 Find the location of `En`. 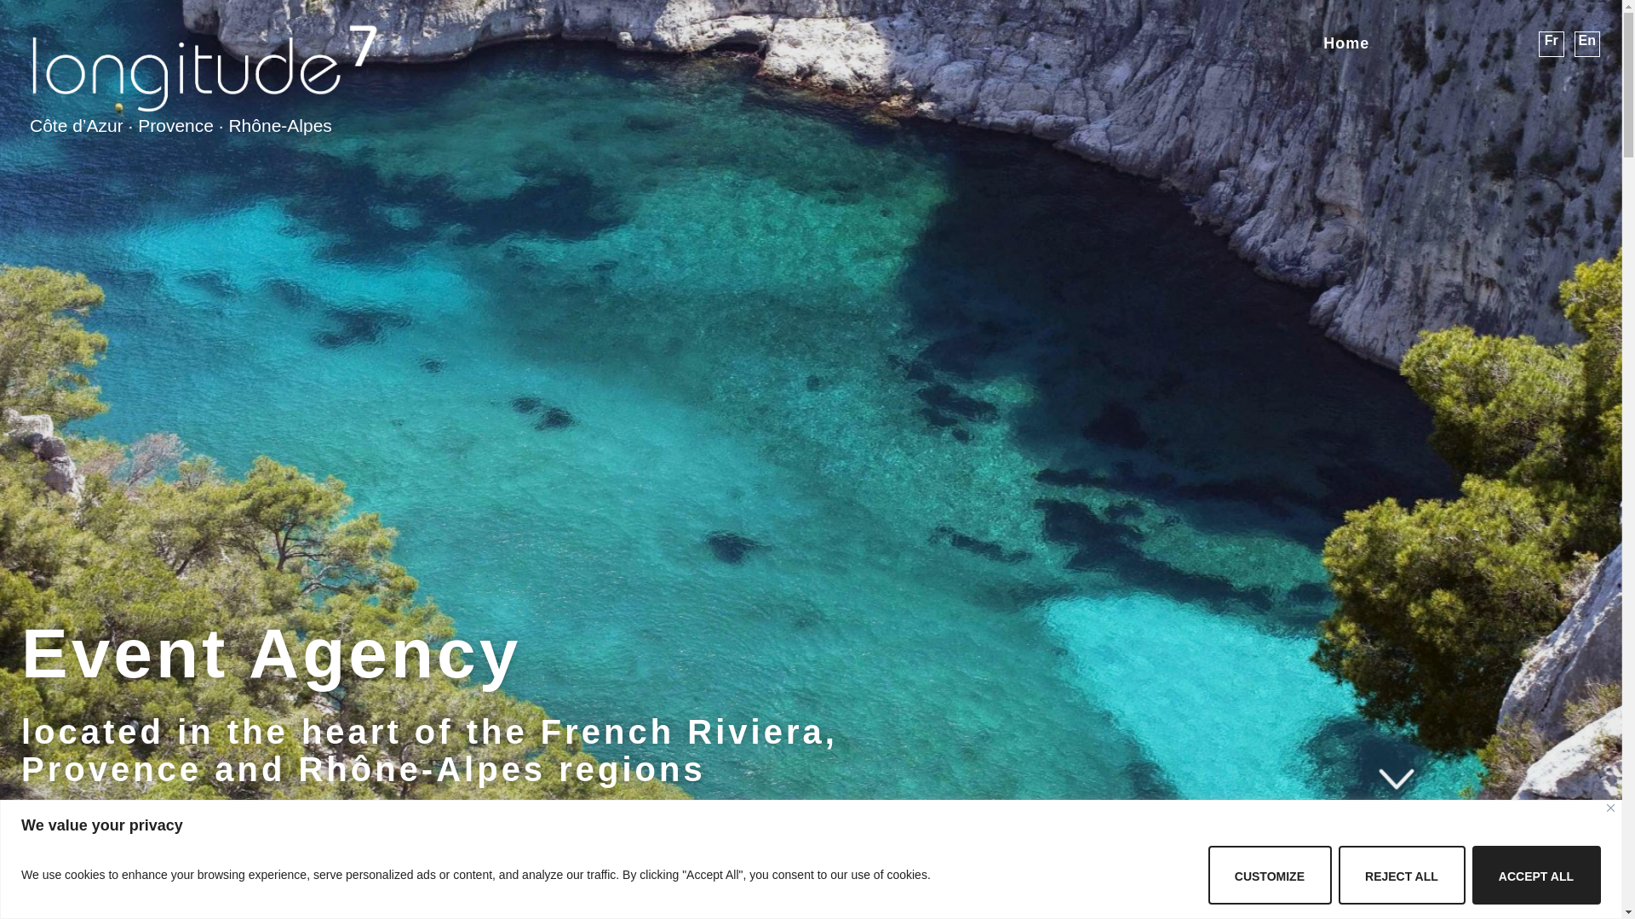

En is located at coordinates (1587, 43).